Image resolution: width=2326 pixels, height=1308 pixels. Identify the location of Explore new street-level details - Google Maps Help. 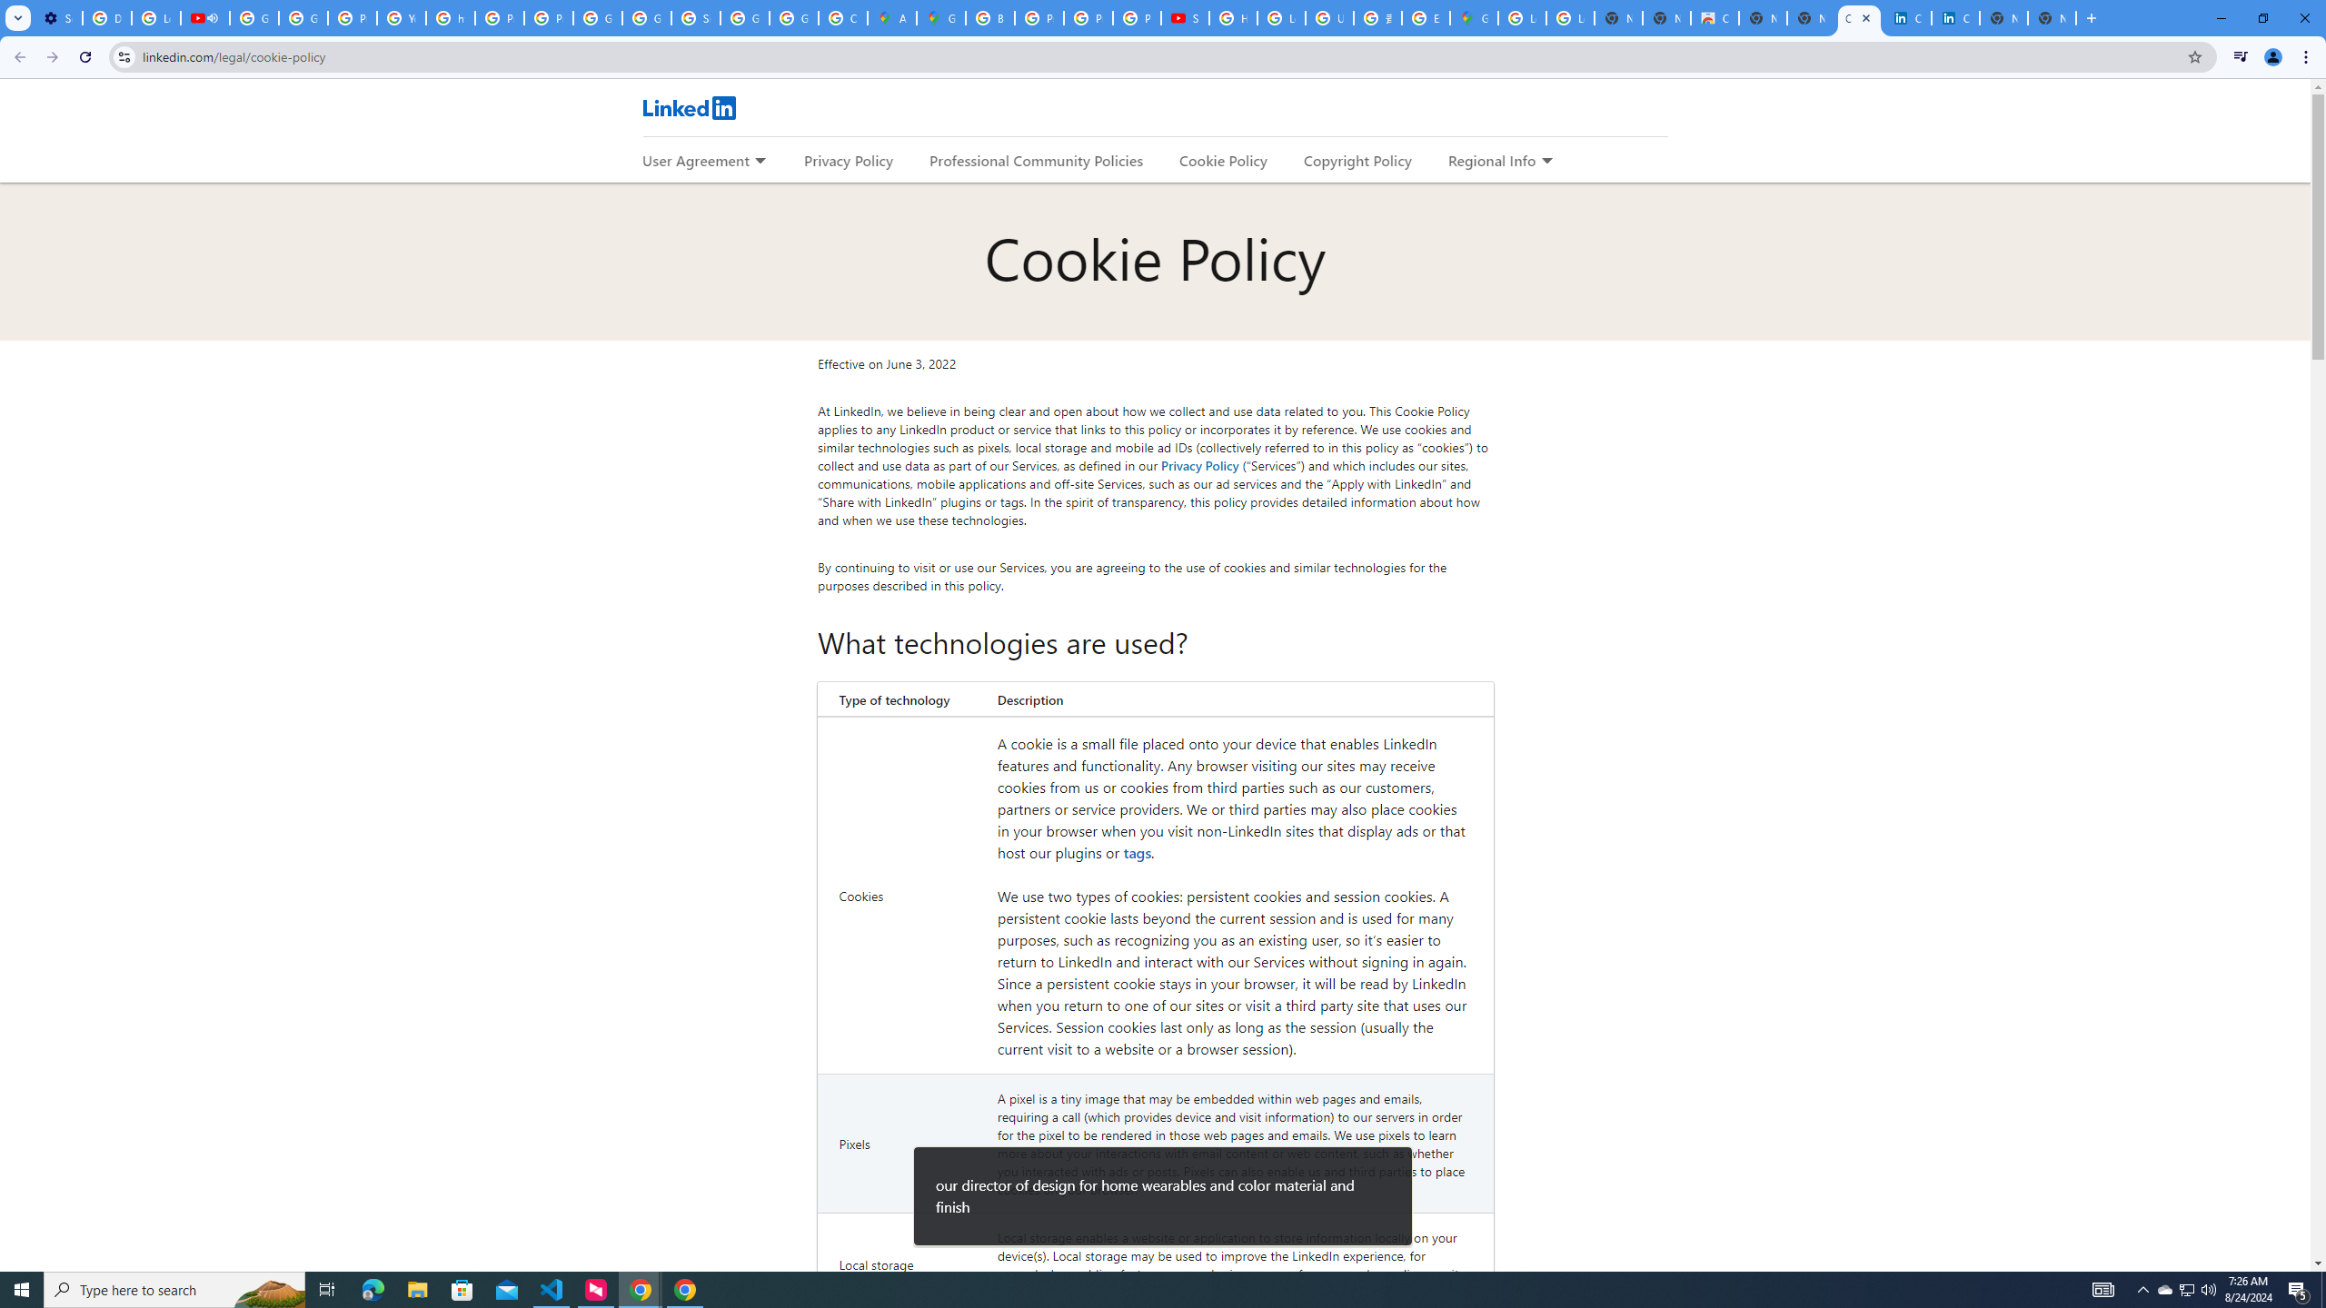
(1426, 18).